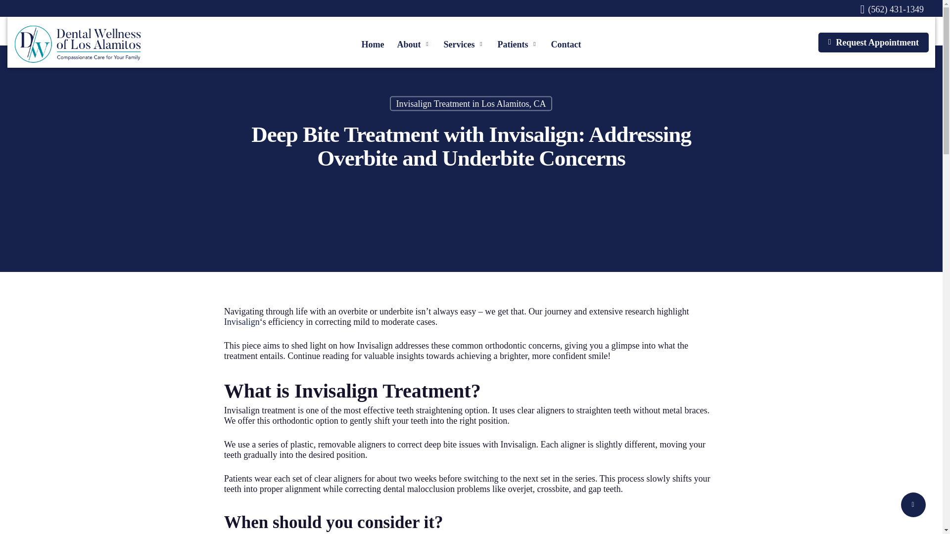 This screenshot has height=534, width=950. I want to click on About, so click(414, 44).